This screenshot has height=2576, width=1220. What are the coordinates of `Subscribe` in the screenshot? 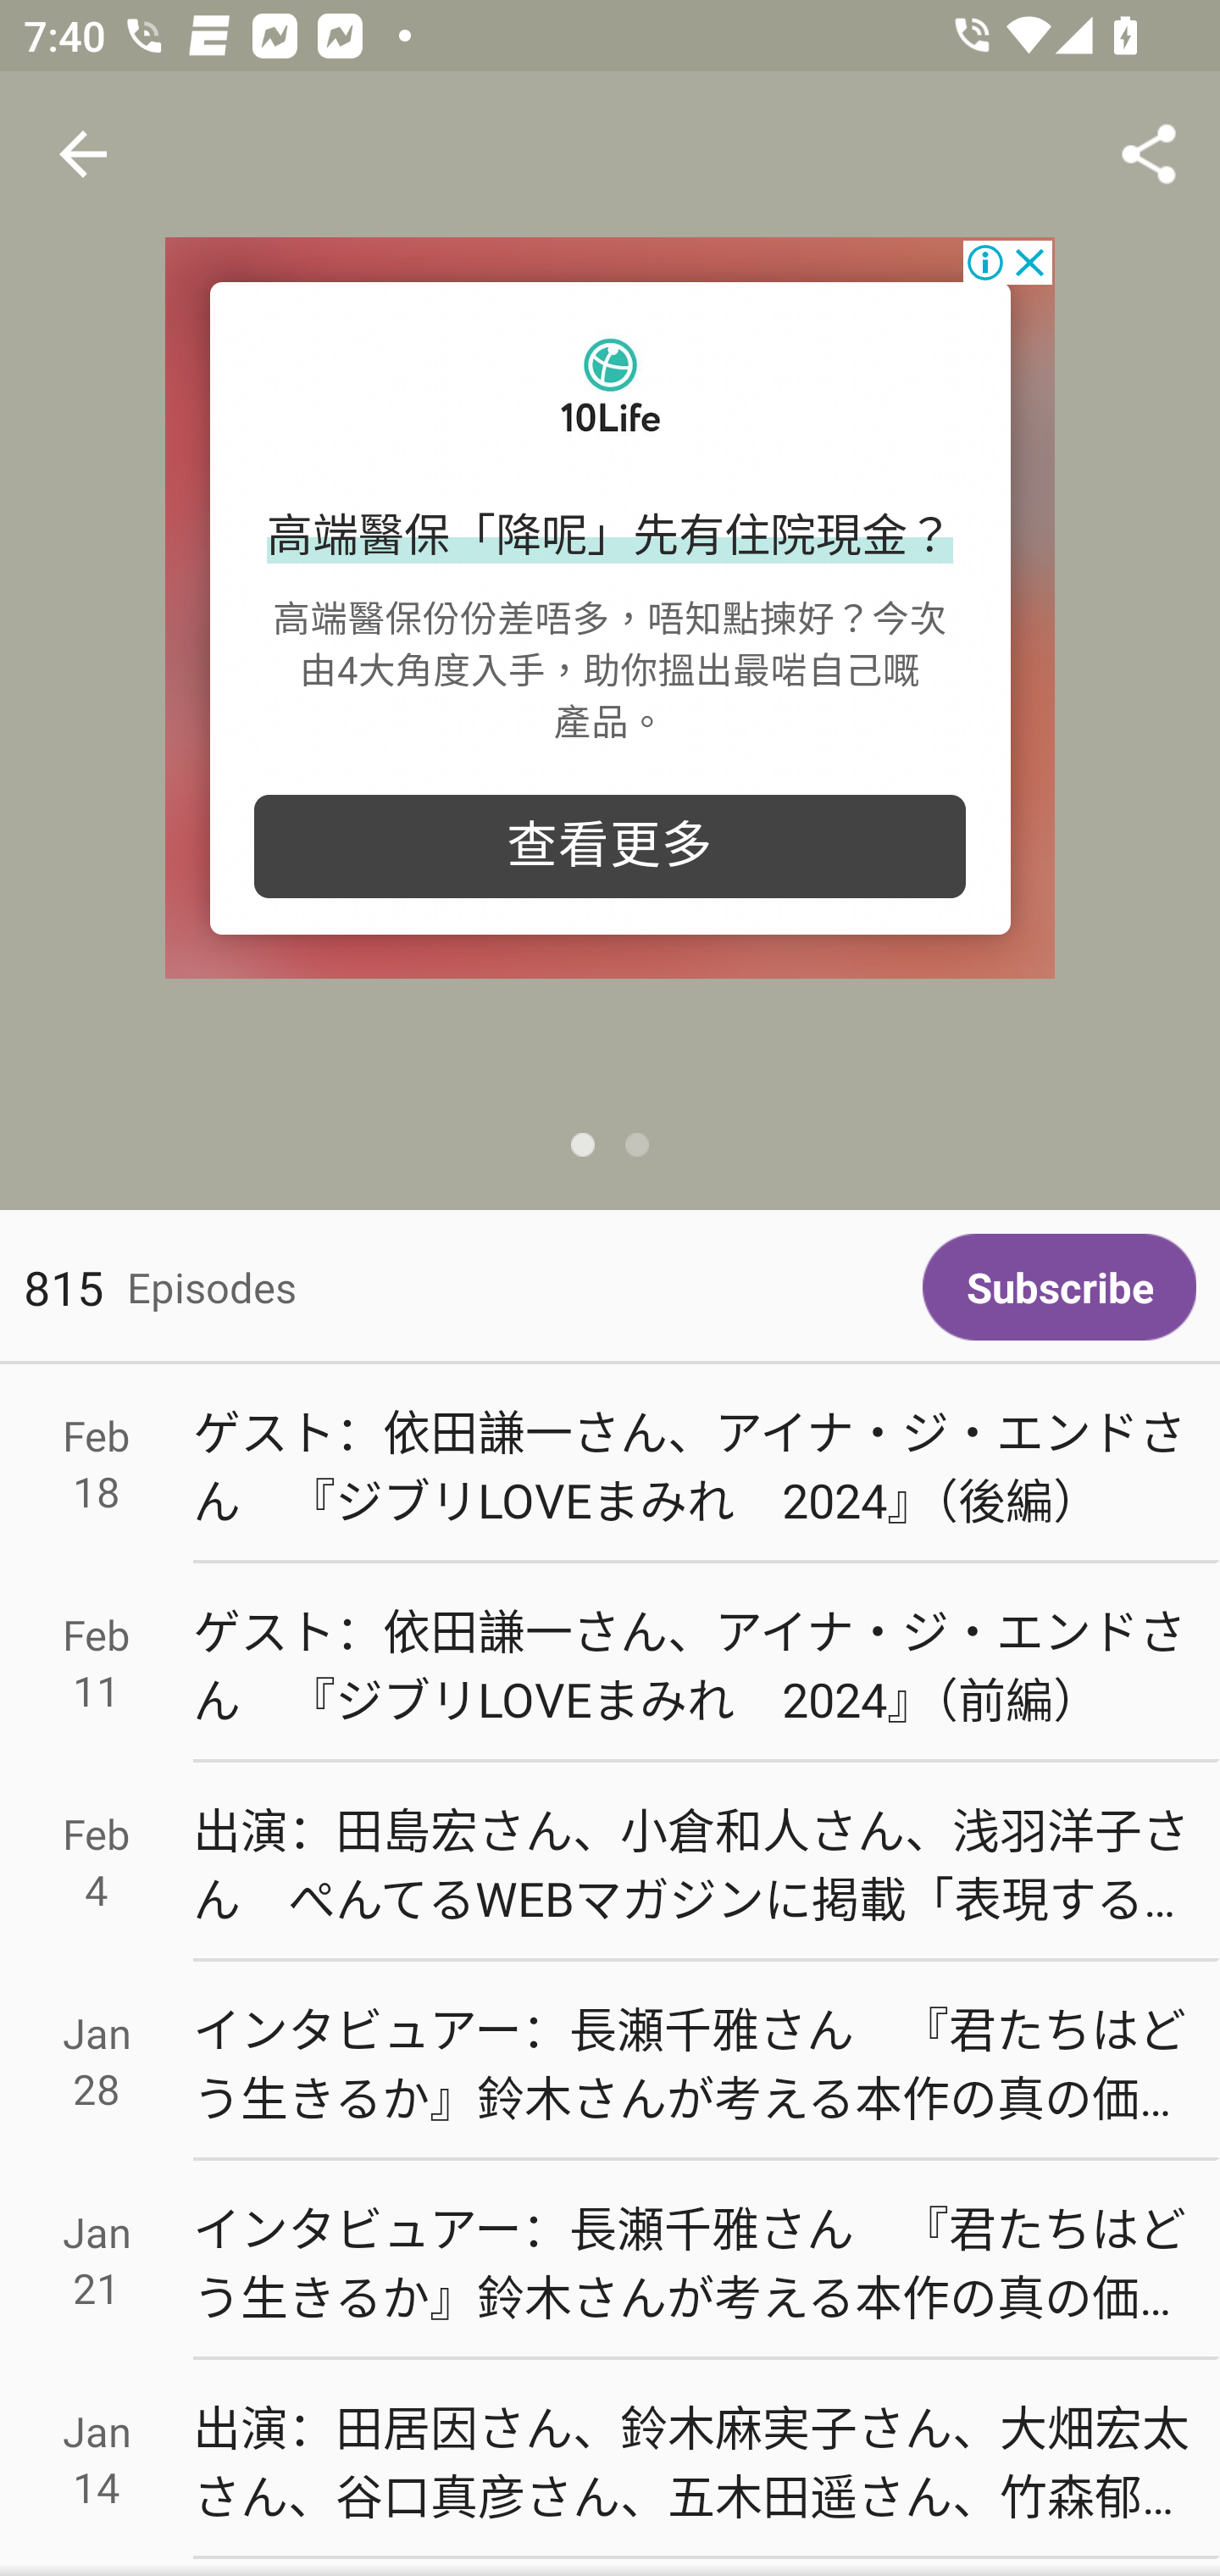 It's located at (1059, 1286).